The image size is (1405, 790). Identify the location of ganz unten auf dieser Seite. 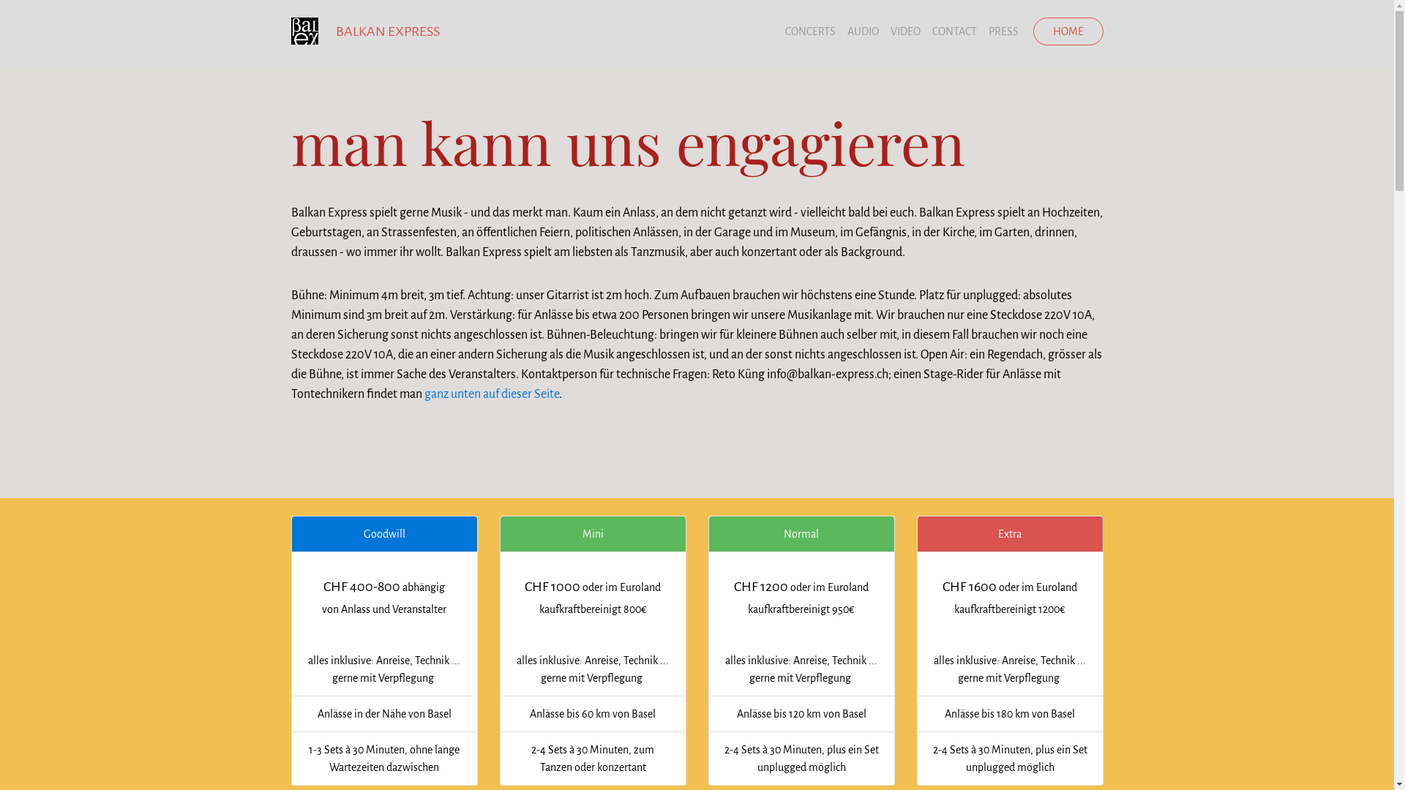
(492, 394).